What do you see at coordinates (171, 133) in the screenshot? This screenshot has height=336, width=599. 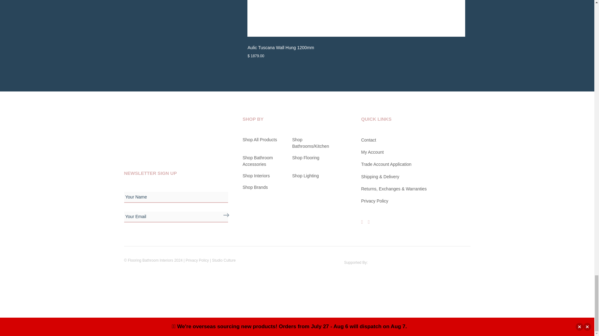 I see `Flooring Bathrooms Interiors` at bounding box center [171, 133].